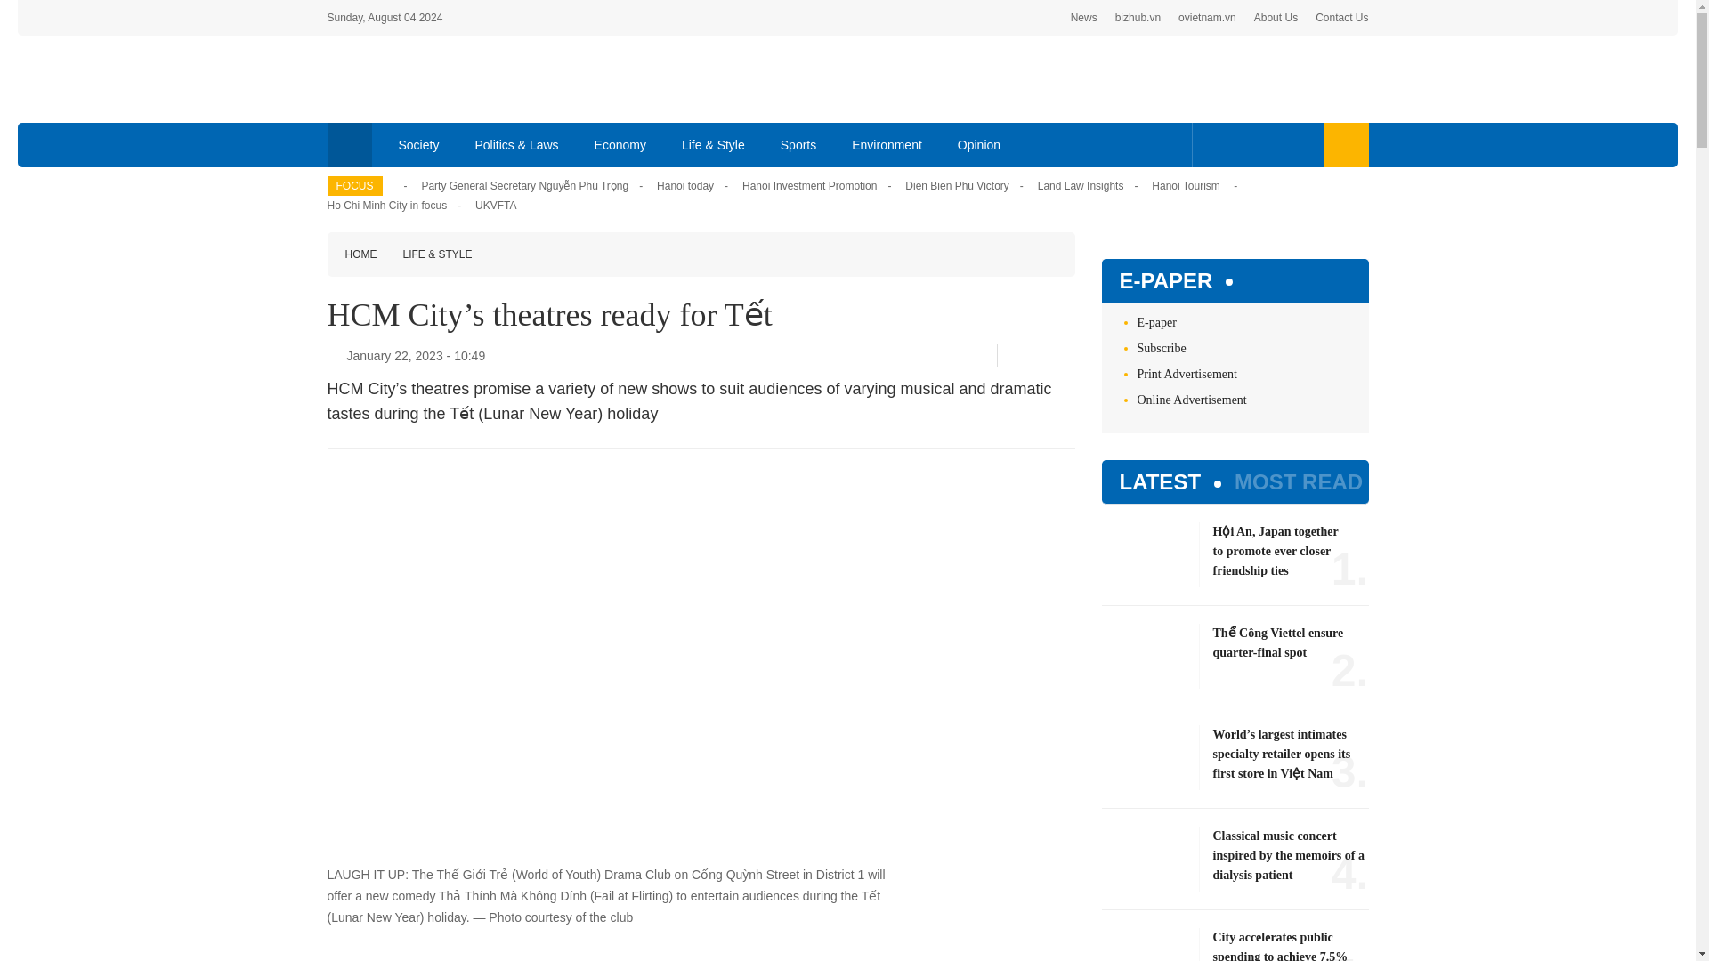 The width and height of the screenshot is (1709, 961). I want to click on About Us, so click(1276, 18).